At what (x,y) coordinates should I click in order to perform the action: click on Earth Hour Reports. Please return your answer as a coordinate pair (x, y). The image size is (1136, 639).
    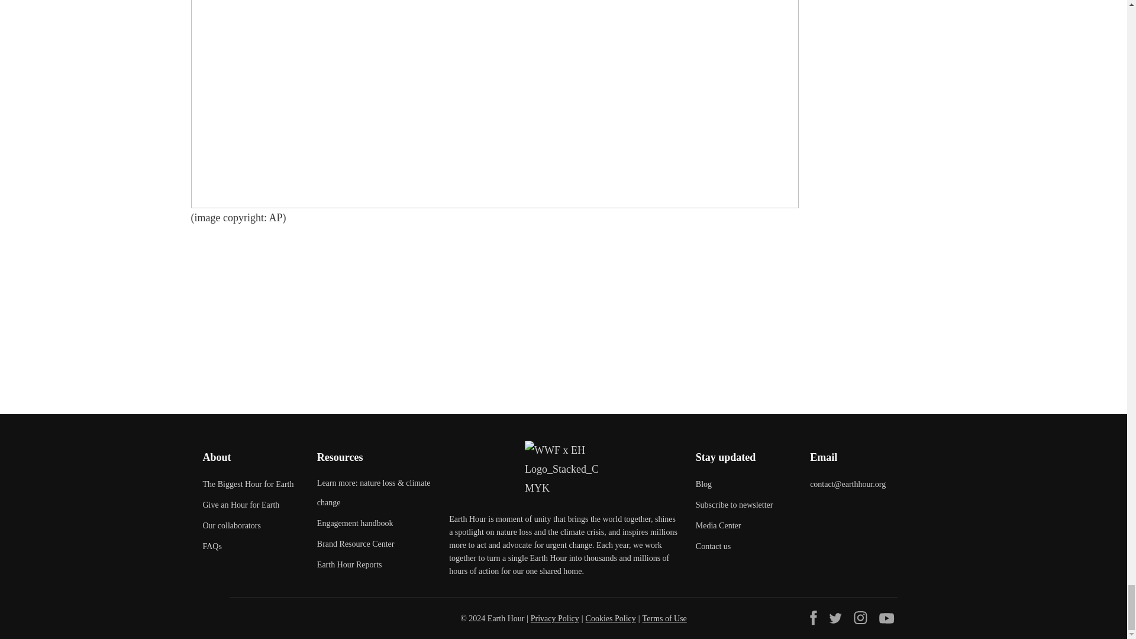
    Looking at the image, I should click on (349, 565).